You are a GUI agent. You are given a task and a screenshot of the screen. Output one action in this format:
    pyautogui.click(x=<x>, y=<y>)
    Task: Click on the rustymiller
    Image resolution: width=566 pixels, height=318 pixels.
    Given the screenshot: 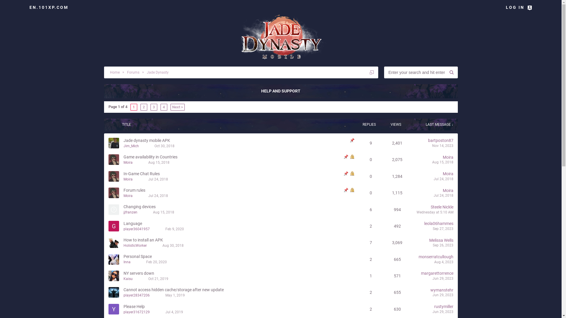 What is the action you would take?
    pyautogui.click(x=443, y=307)
    